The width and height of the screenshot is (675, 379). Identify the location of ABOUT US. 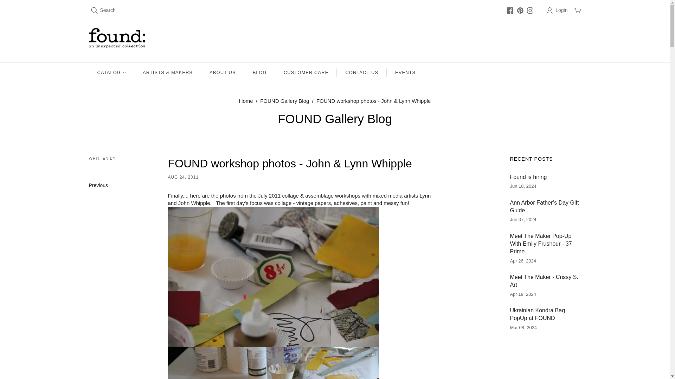
(223, 73).